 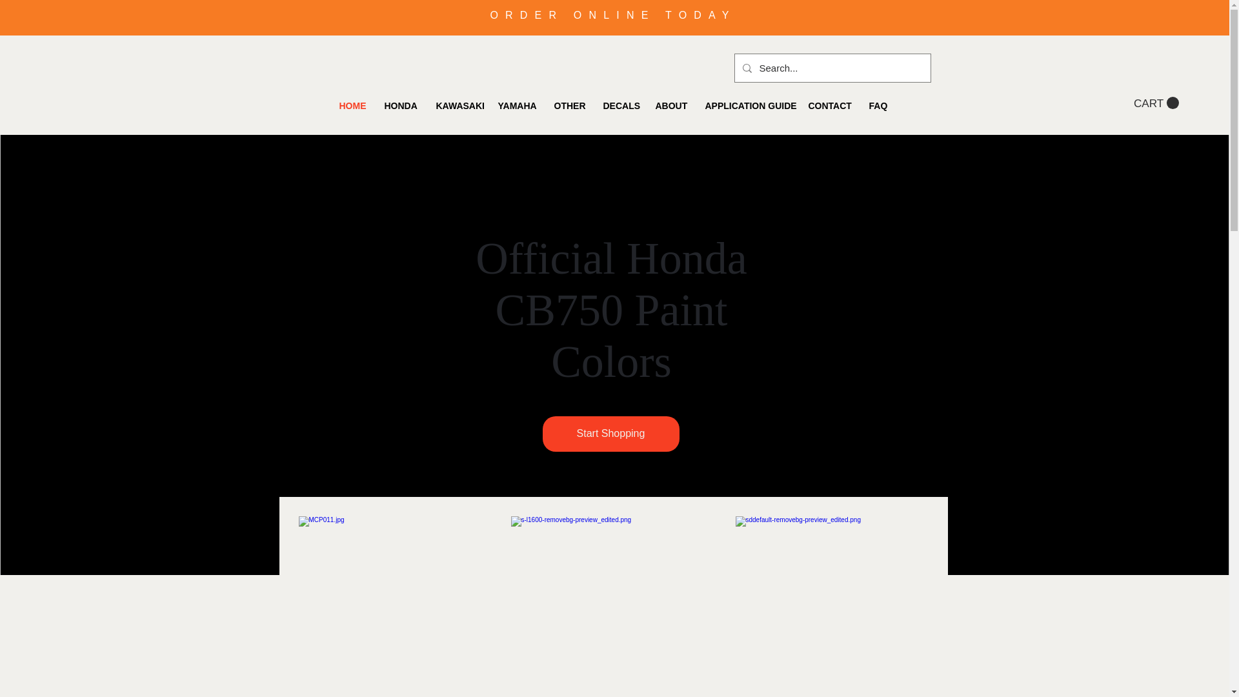 I want to click on YAMAHA, so click(x=516, y=106).